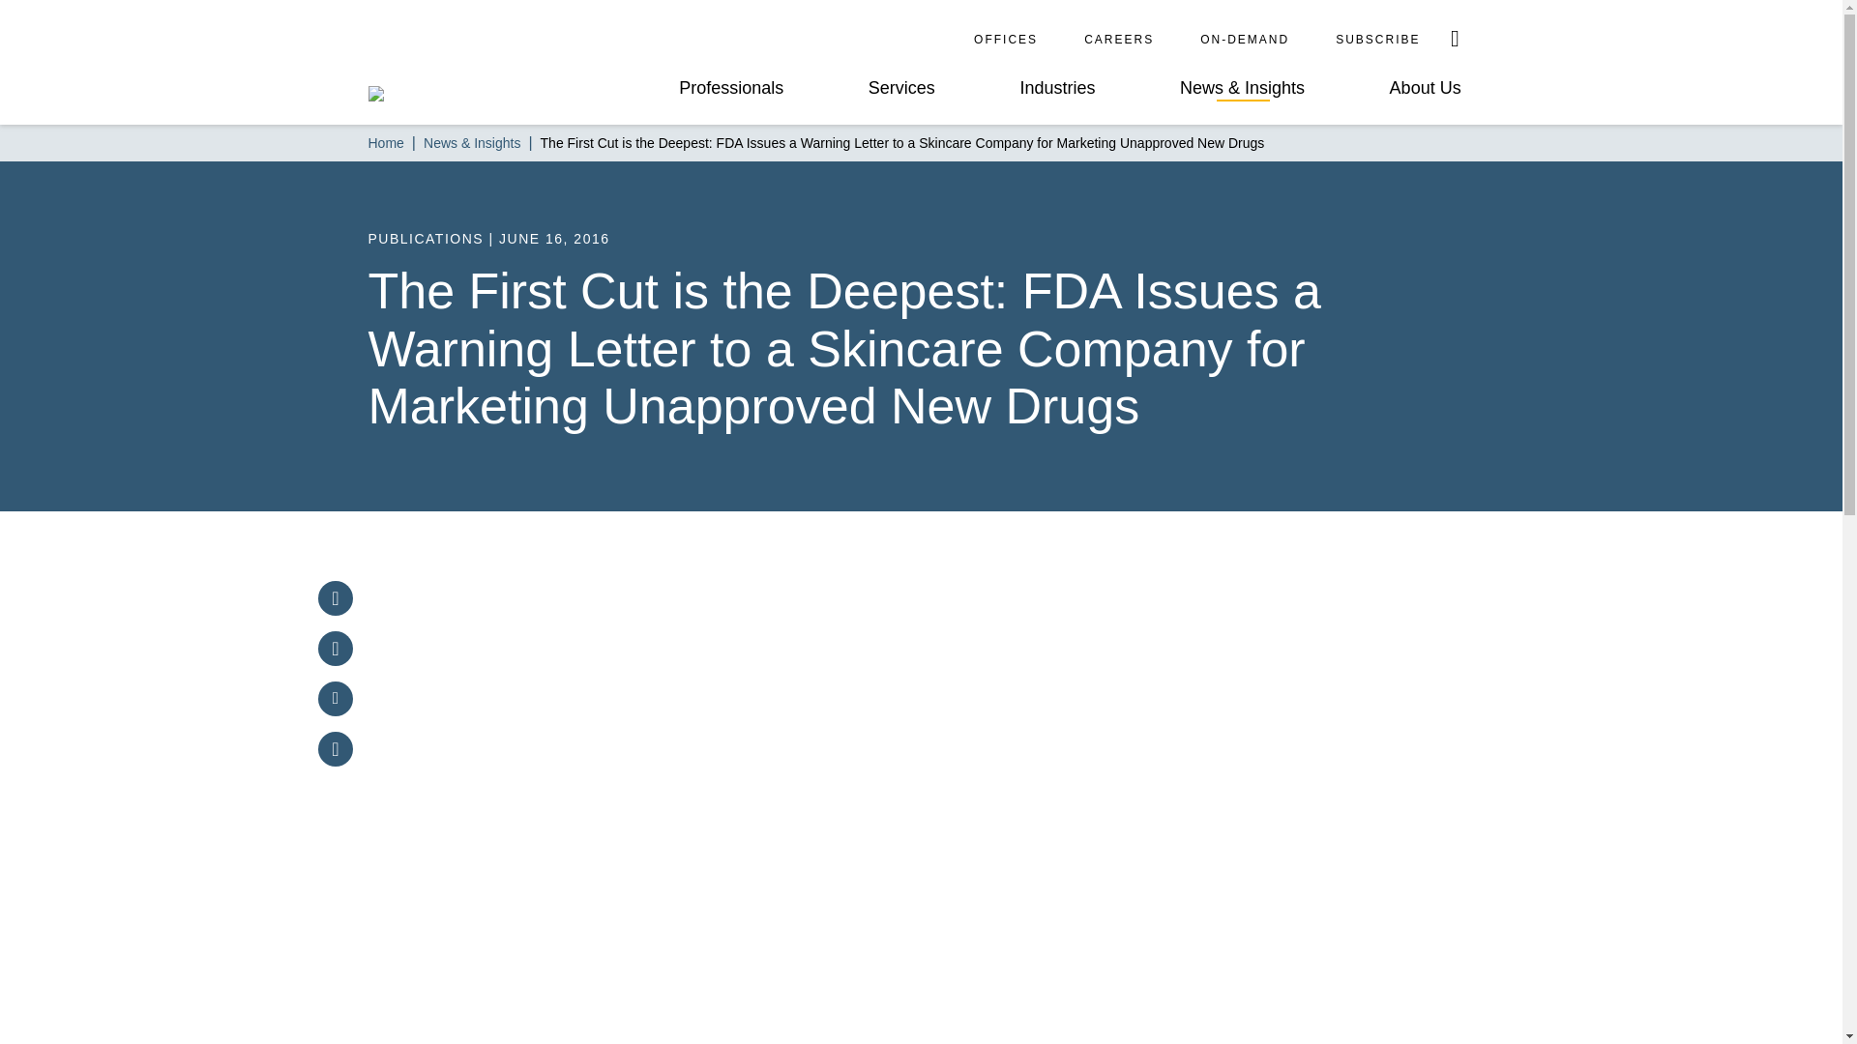  I want to click on Industries, so click(1057, 88).